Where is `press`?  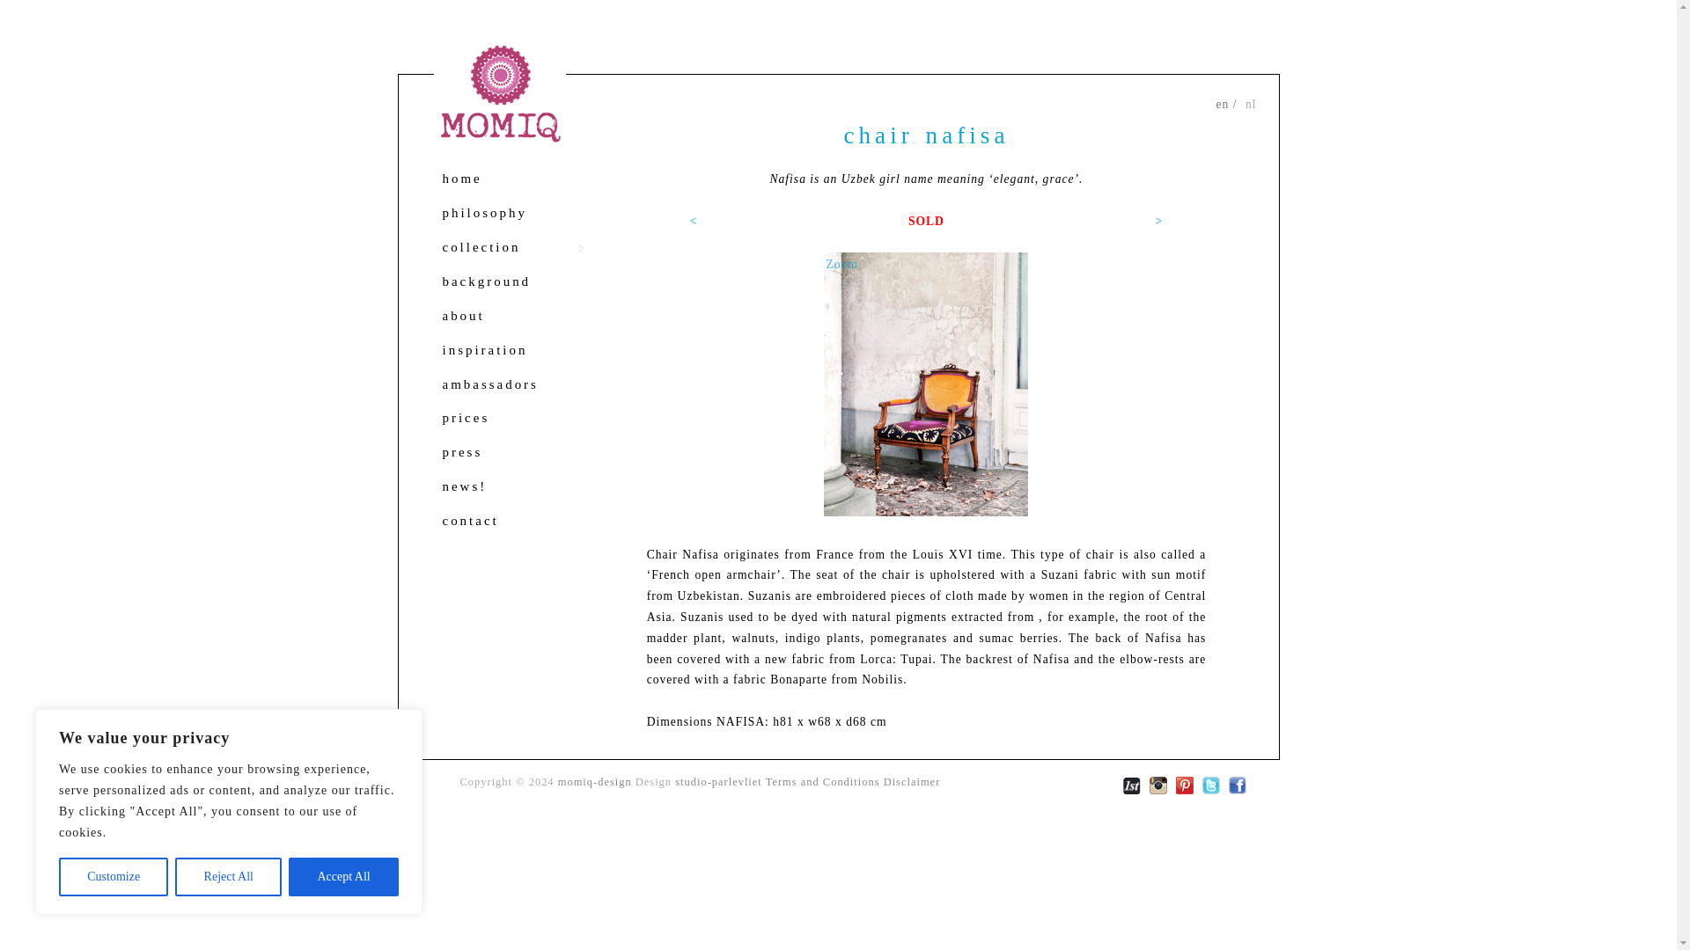 press is located at coordinates (516, 452).